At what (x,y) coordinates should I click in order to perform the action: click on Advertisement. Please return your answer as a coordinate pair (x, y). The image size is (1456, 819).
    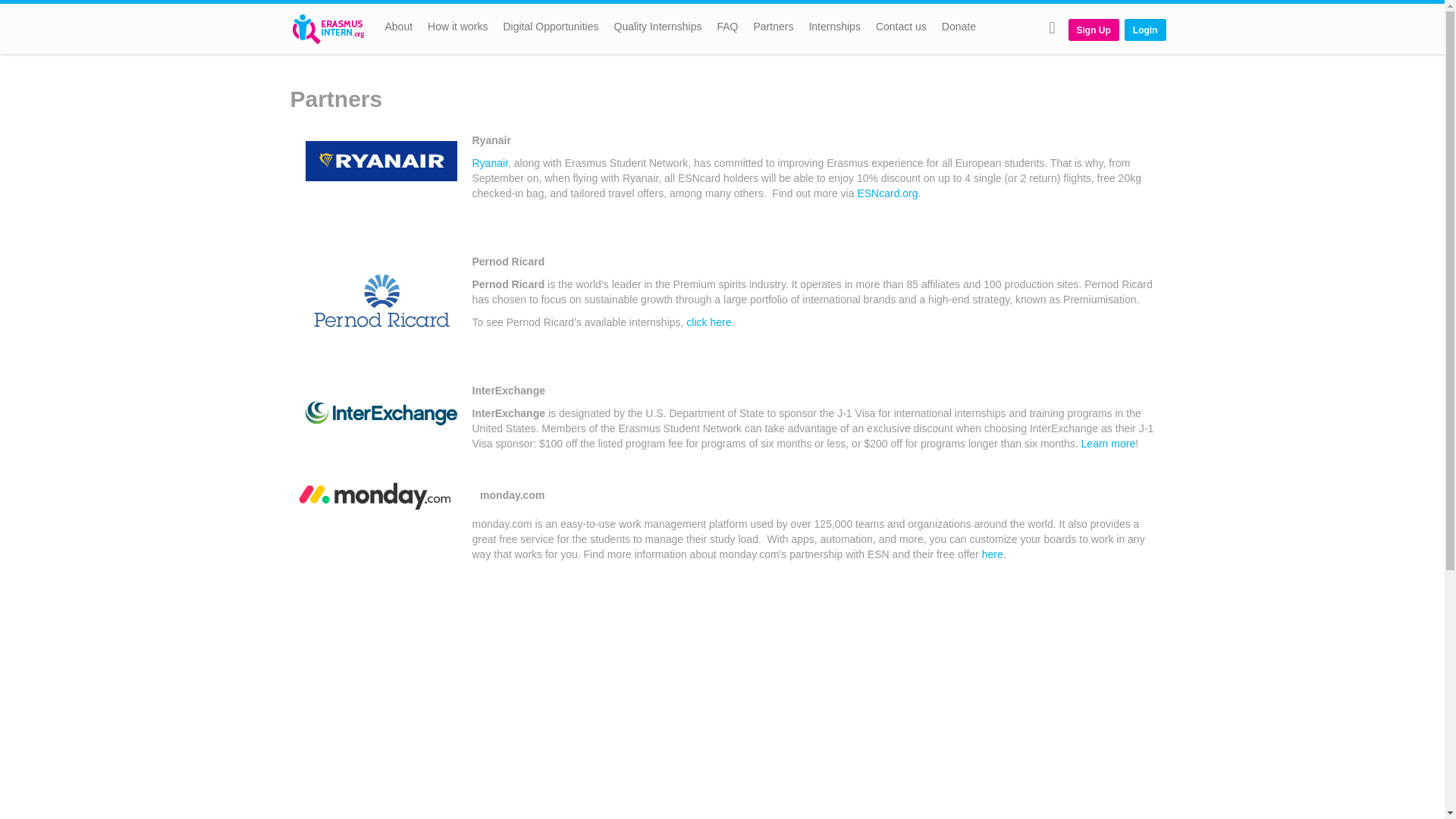
    Looking at the image, I should click on (722, 755).